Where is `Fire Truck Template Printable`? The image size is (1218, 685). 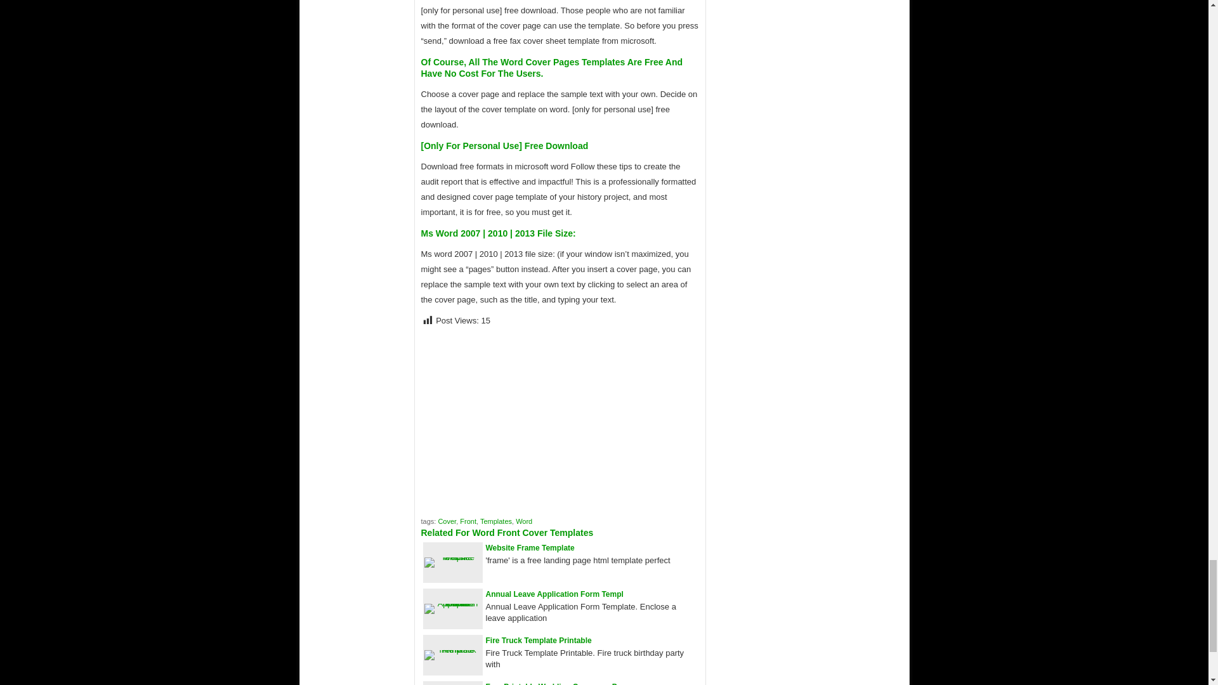
Fire Truck Template Printable is located at coordinates (539, 641).